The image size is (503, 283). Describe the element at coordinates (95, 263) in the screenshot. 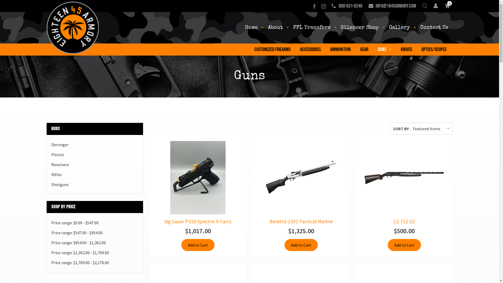

I see `Price range: $1,769.00 - $2,176.00` at that location.